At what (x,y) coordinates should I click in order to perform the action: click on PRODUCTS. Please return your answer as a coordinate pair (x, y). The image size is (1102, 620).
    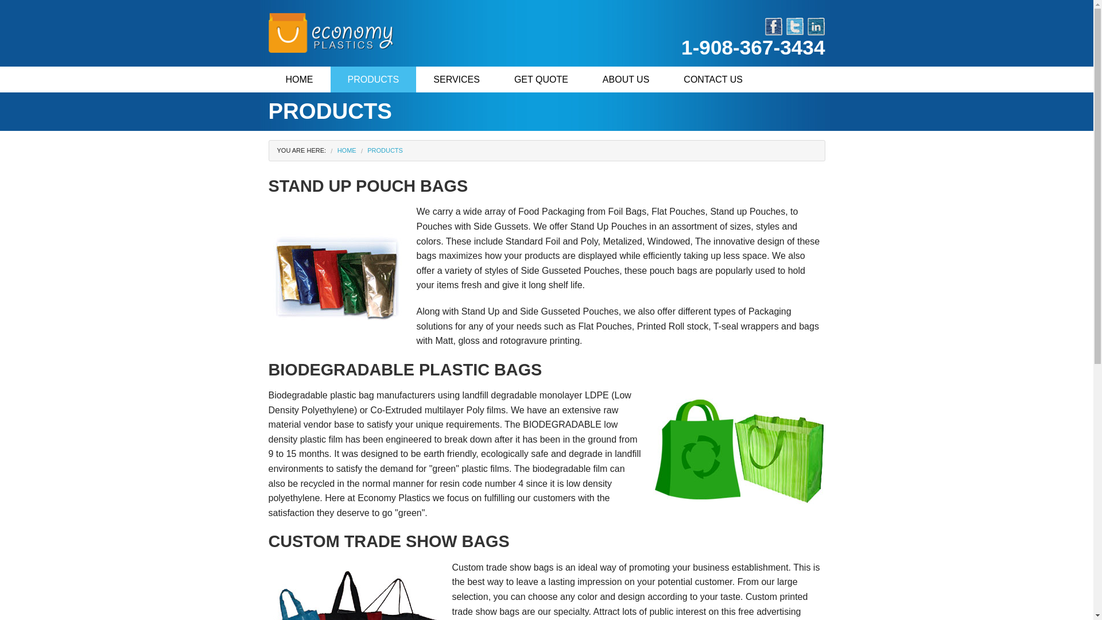
    Looking at the image, I should click on (373, 79).